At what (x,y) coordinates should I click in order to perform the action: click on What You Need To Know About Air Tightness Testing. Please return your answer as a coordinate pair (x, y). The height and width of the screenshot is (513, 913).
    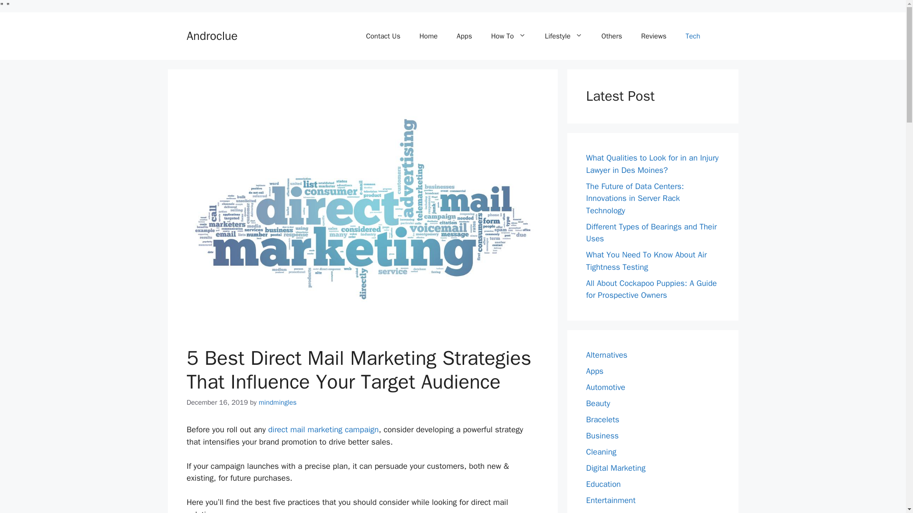
    Looking at the image, I should click on (646, 261).